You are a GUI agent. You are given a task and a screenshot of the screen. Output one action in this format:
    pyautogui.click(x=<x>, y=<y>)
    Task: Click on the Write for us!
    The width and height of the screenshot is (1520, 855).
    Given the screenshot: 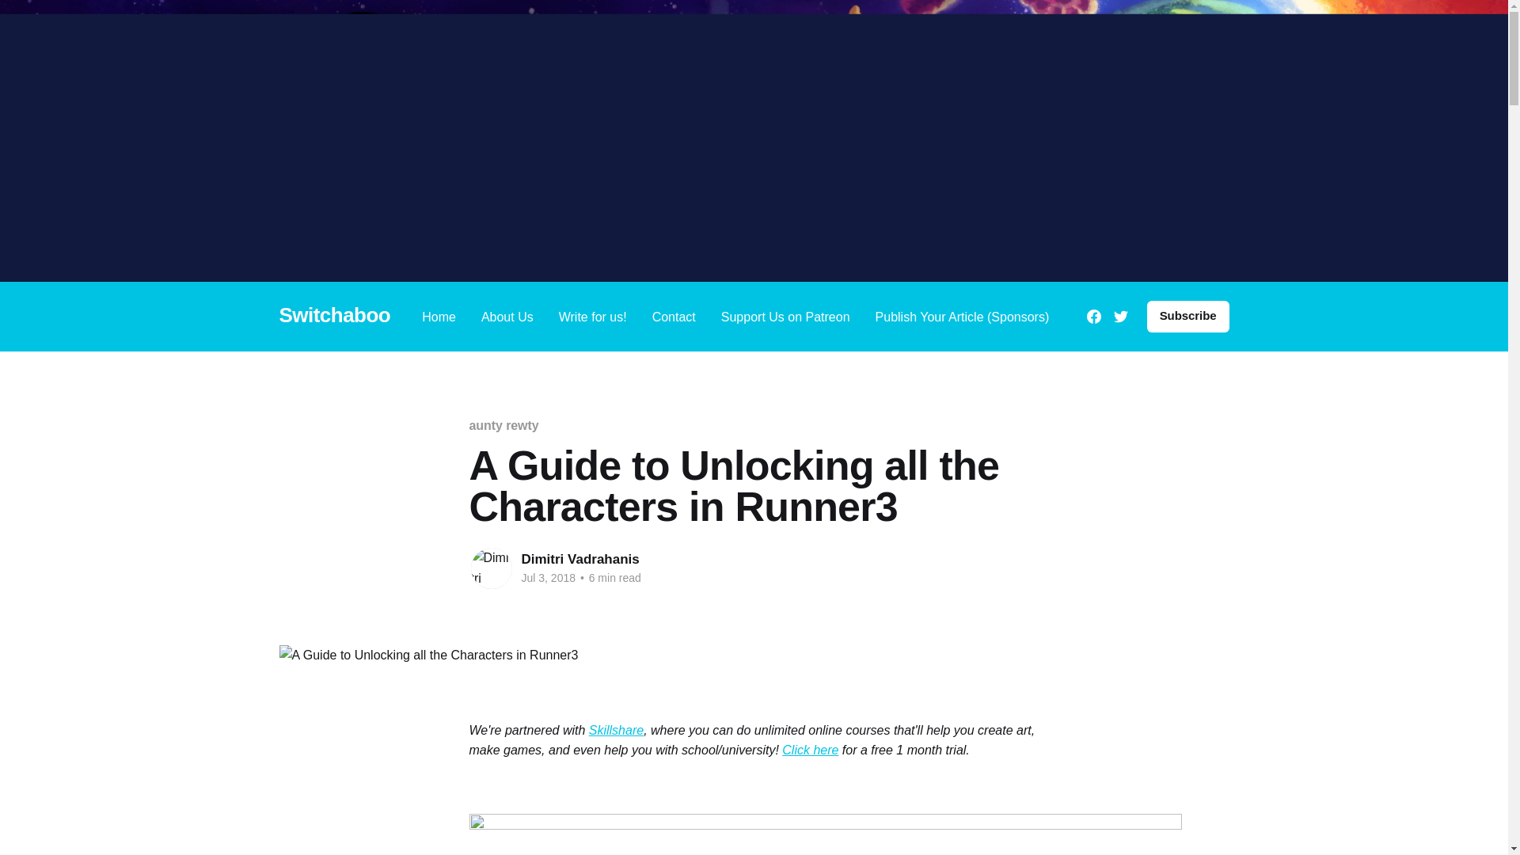 What is the action you would take?
    pyautogui.click(x=592, y=315)
    